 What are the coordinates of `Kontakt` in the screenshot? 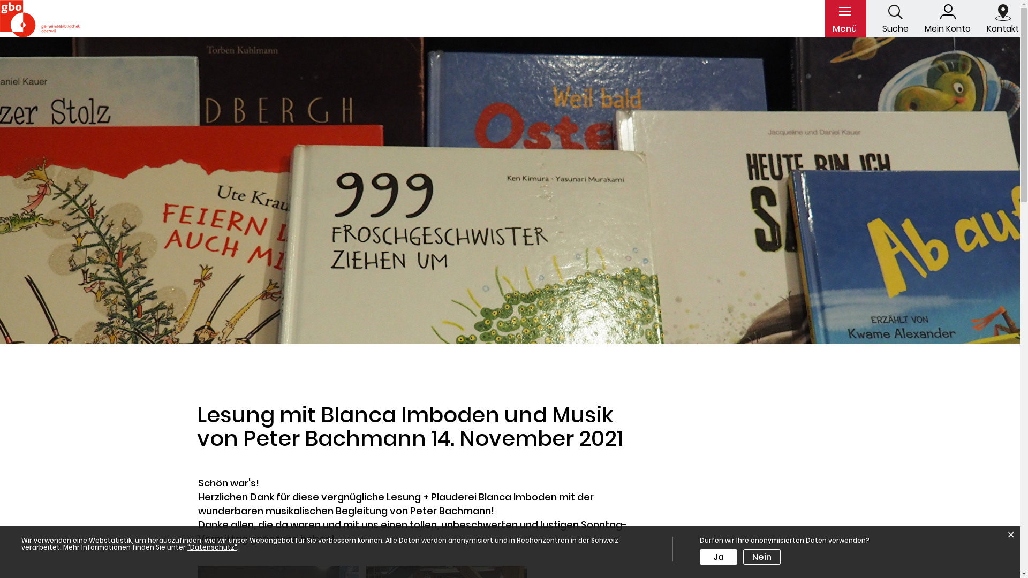 It's located at (1003, 19).